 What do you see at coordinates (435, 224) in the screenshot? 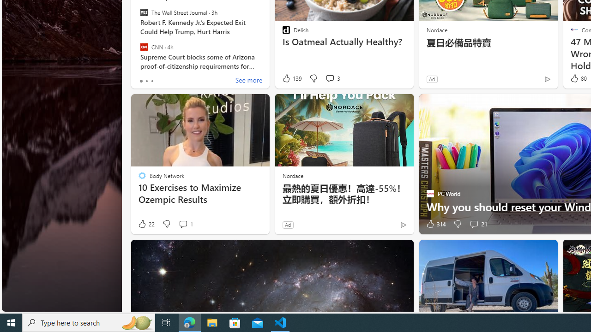
I see `314 Like` at bounding box center [435, 224].